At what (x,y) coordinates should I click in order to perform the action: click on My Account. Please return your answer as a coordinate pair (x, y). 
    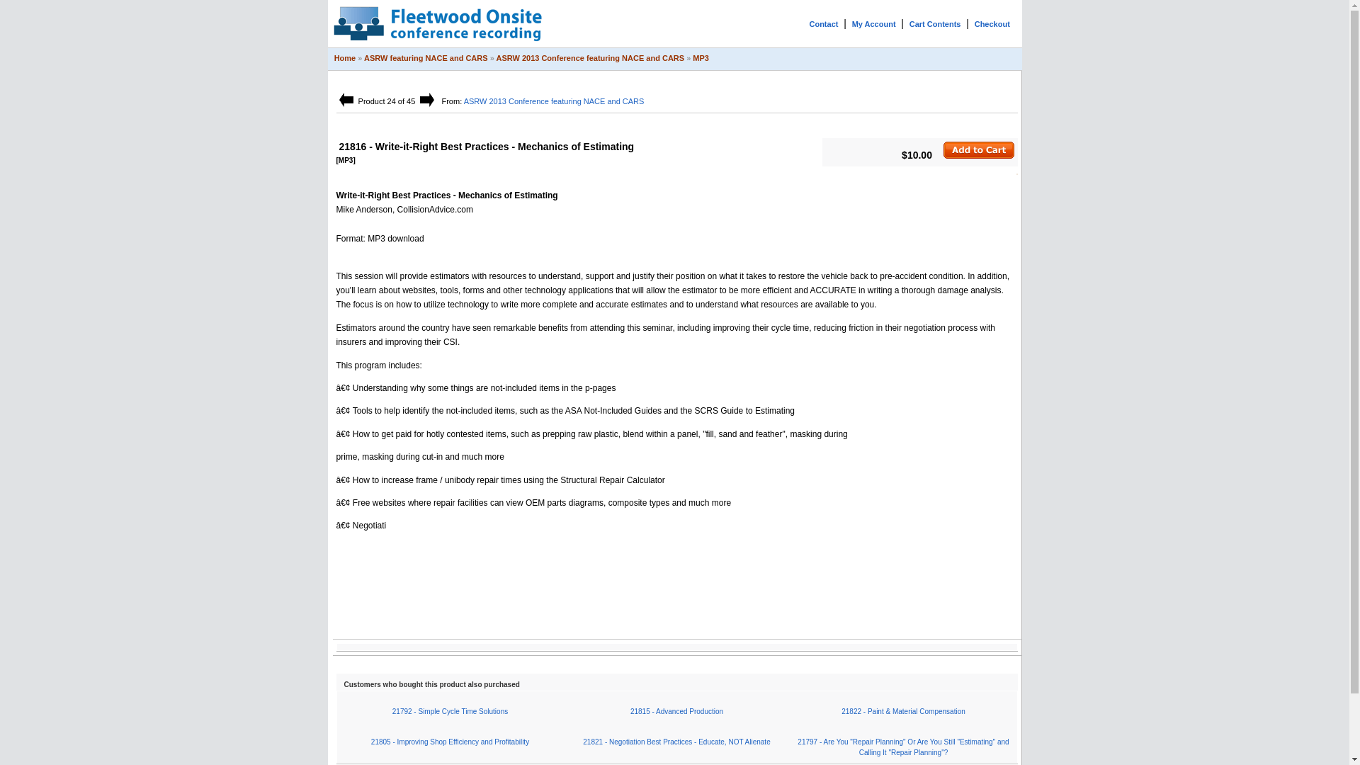
    Looking at the image, I should click on (874, 24).